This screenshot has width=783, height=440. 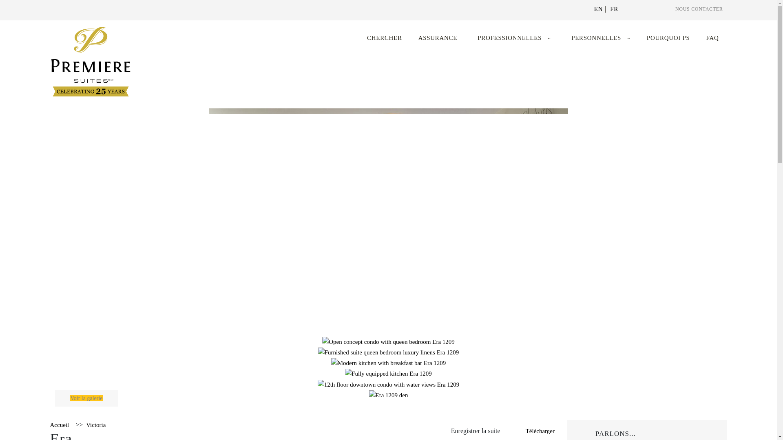 What do you see at coordinates (385, 38) in the screenshot?
I see `CHERCHER` at bounding box center [385, 38].